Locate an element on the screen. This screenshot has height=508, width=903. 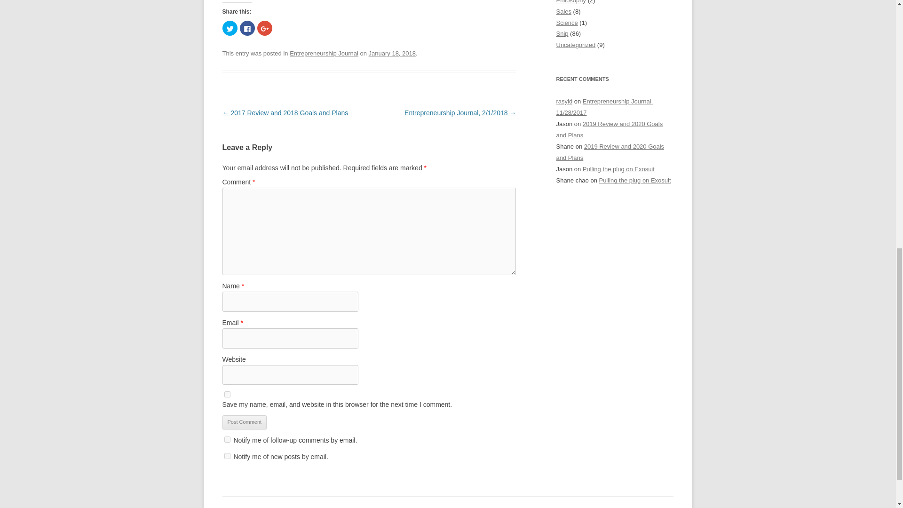
yes is located at coordinates (227, 394).